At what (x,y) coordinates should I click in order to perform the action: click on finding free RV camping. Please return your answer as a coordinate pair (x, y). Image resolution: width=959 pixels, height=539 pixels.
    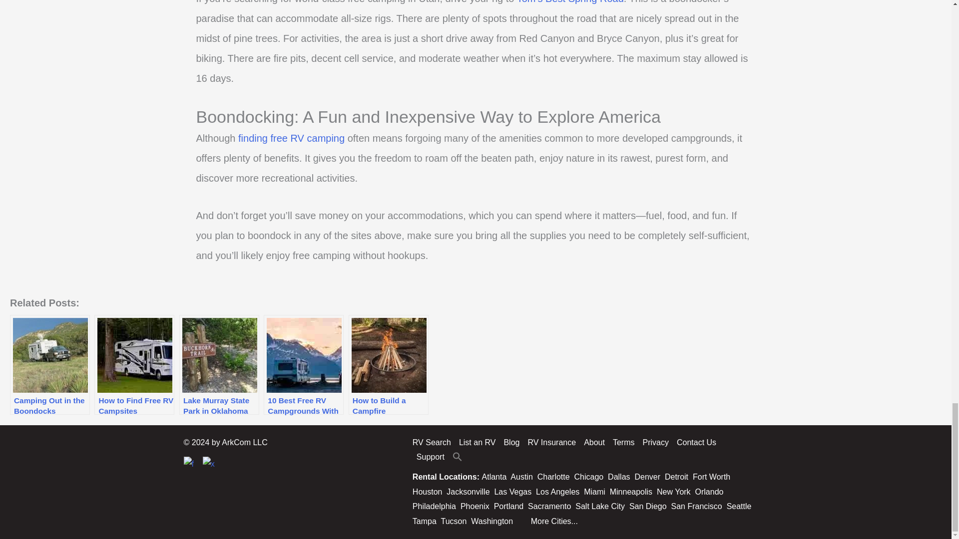
    Looking at the image, I should click on (291, 138).